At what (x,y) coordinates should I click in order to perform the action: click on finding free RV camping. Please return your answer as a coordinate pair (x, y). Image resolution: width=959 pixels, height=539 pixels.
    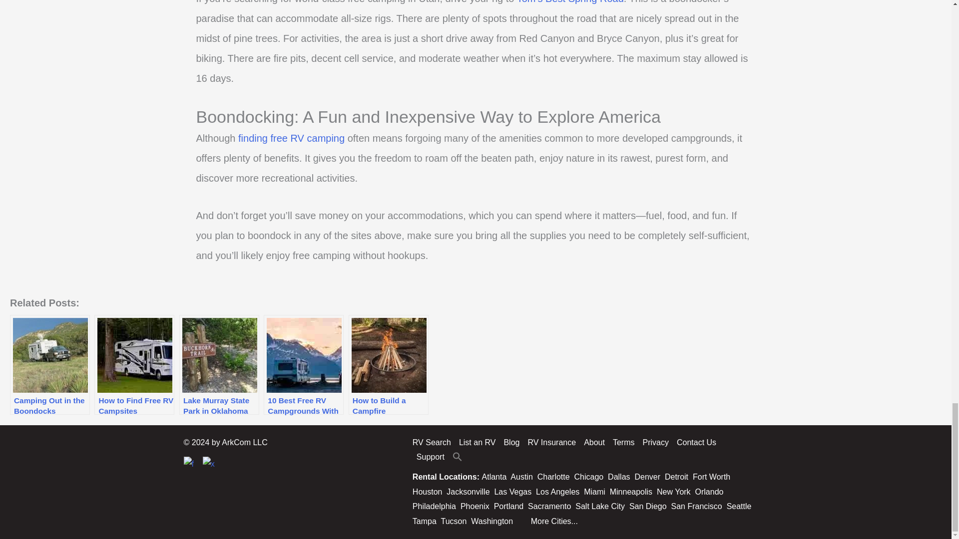
    Looking at the image, I should click on (291, 138).